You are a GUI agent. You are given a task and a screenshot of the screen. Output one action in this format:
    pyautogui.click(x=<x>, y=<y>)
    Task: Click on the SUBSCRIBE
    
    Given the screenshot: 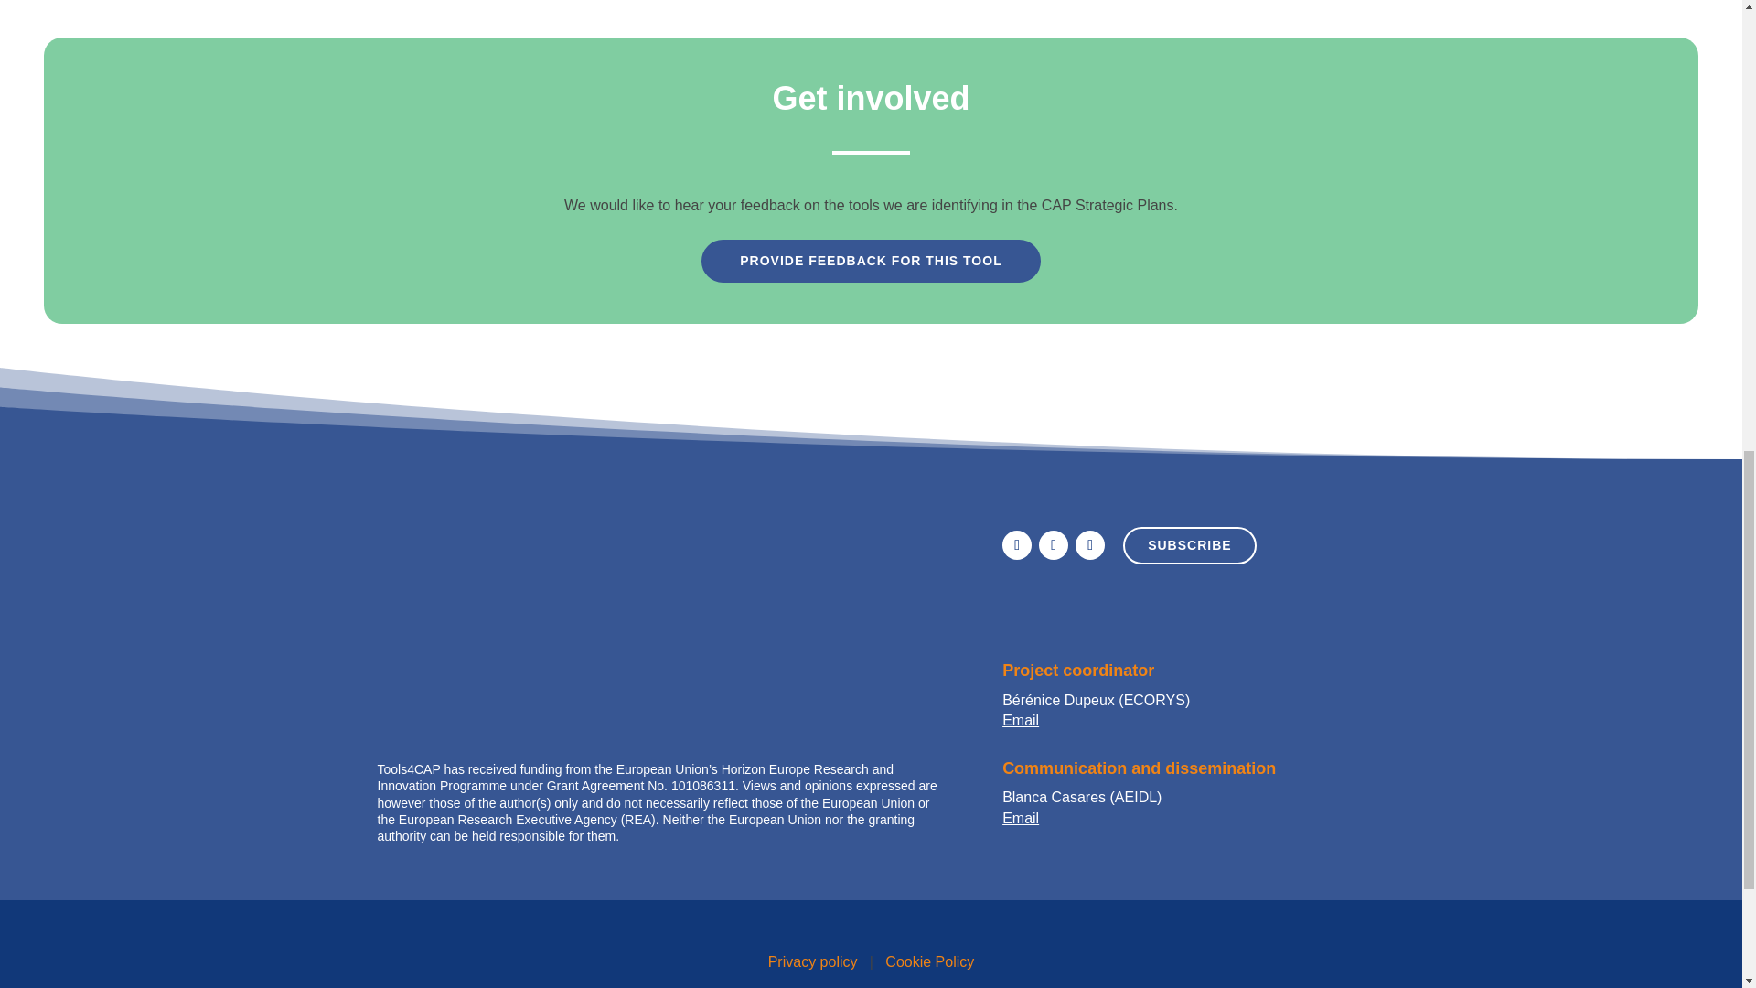 What is the action you would take?
    pyautogui.click(x=1189, y=545)
    